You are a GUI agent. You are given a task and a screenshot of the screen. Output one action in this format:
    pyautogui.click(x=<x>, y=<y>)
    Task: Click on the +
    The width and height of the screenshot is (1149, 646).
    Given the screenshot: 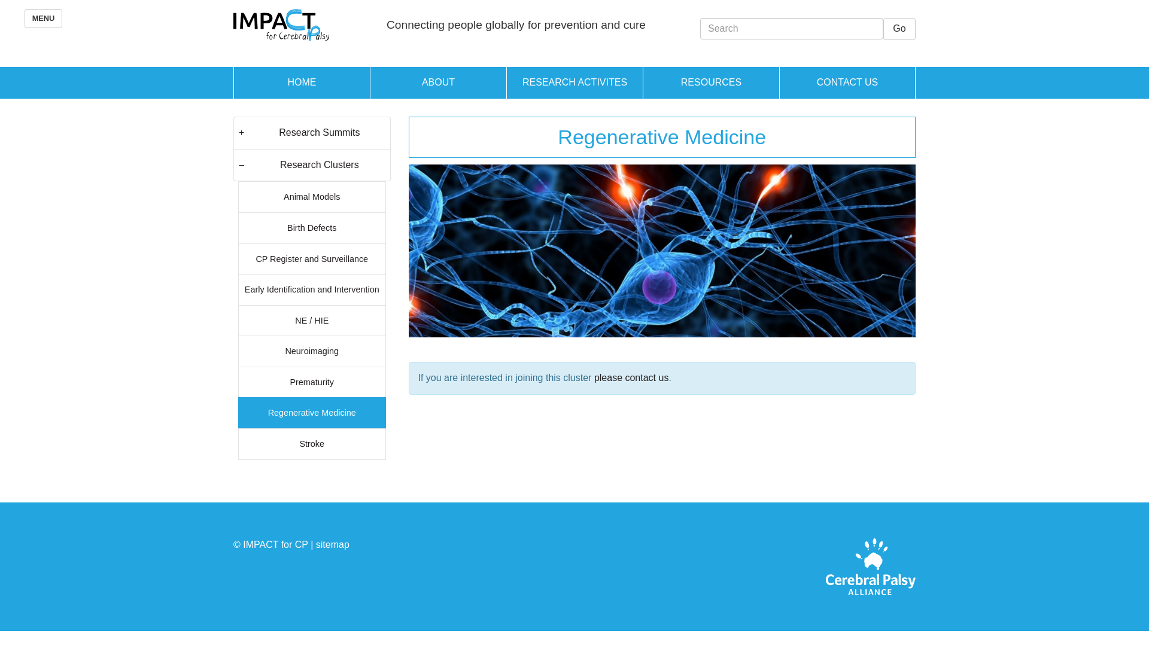 What is the action you would take?
    pyautogui.click(x=241, y=133)
    